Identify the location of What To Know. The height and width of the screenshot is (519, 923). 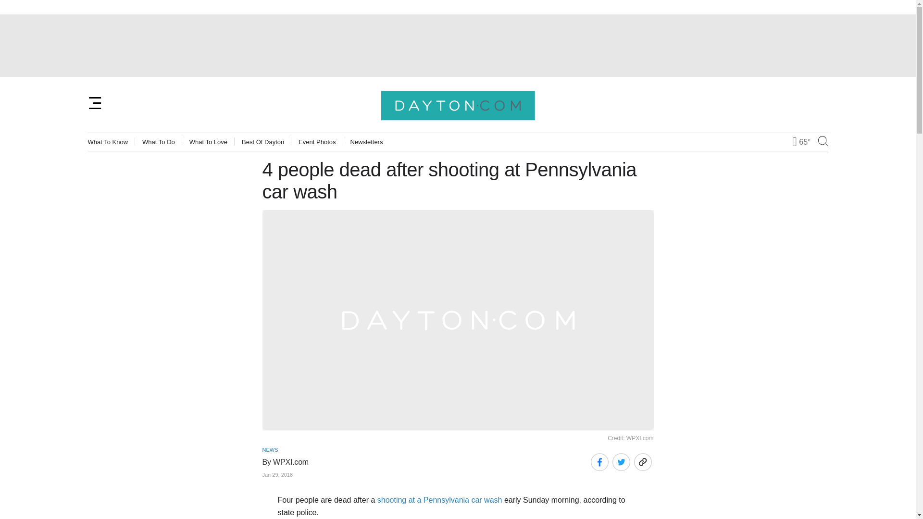
(108, 142).